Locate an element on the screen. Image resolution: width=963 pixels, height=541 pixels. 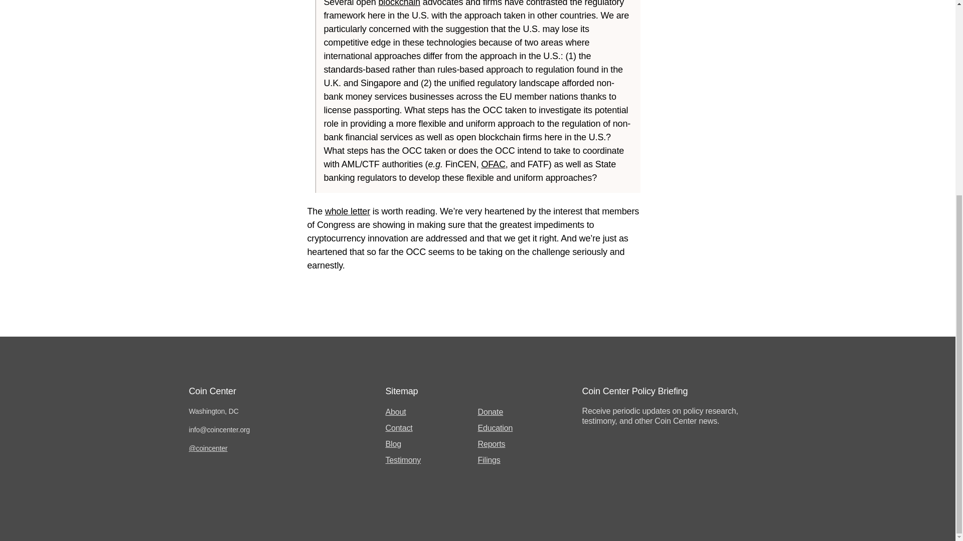
blockchain is located at coordinates (399, 4).